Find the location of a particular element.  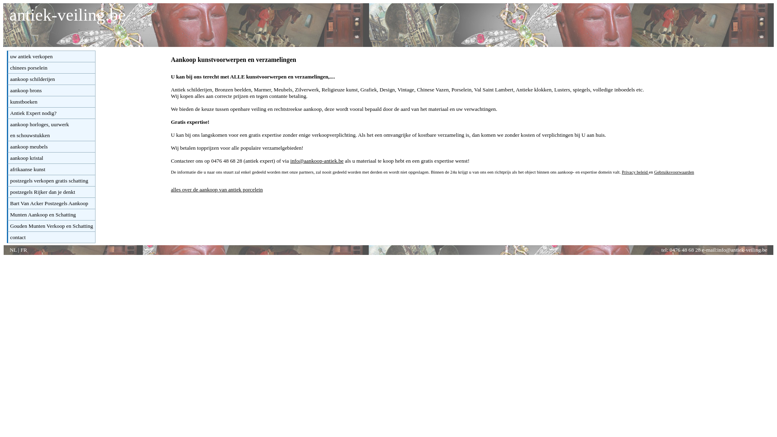

contact is located at coordinates (18, 237).